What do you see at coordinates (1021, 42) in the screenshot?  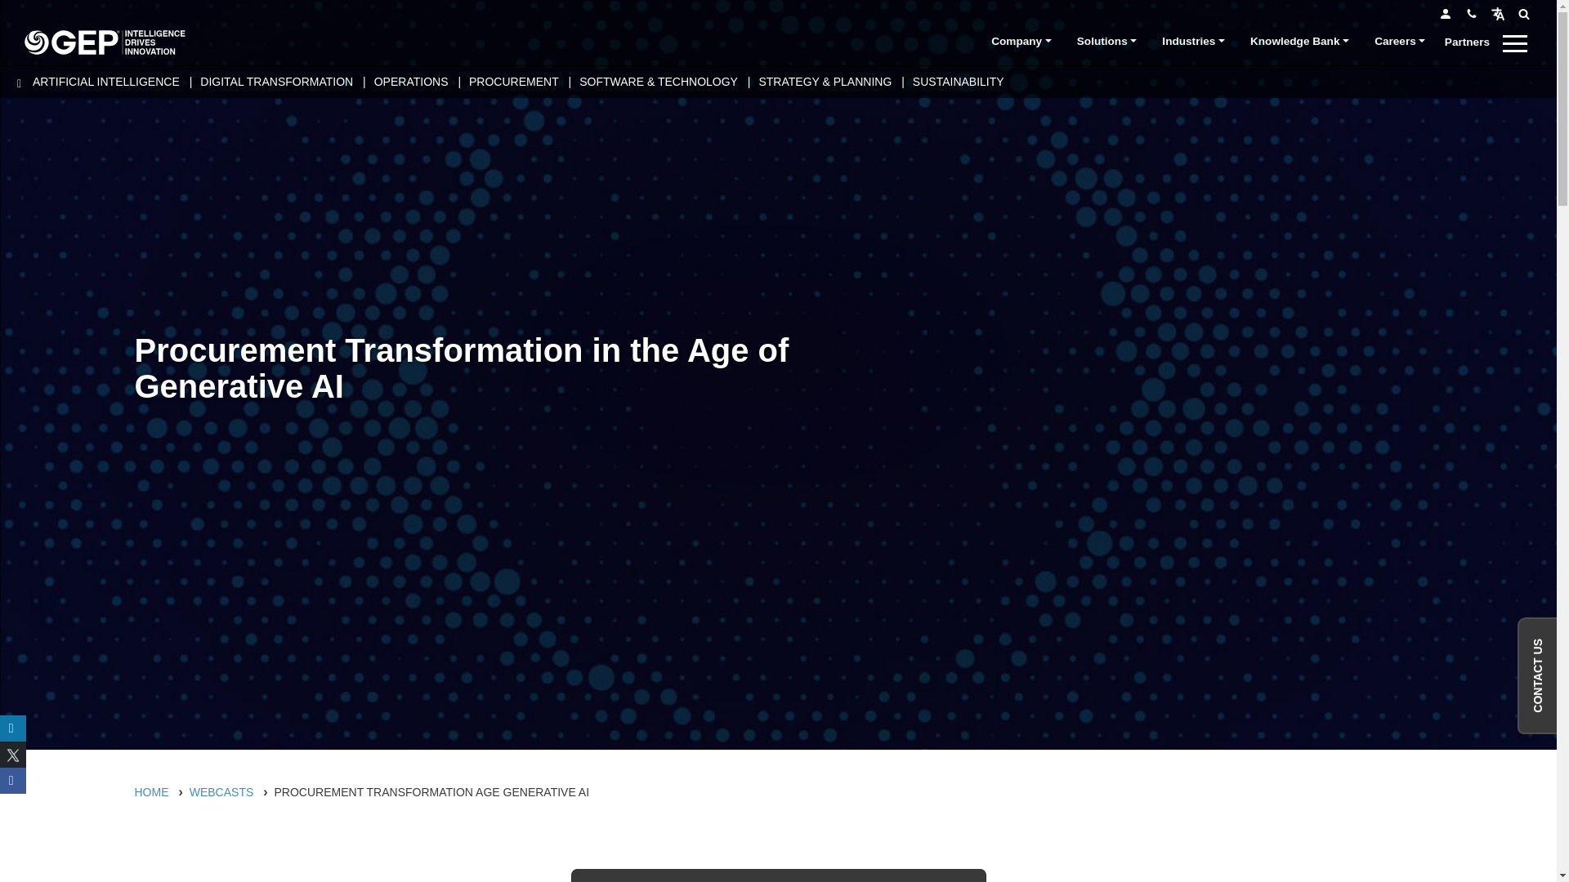 I see `Company` at bounding box center [1021, 42].